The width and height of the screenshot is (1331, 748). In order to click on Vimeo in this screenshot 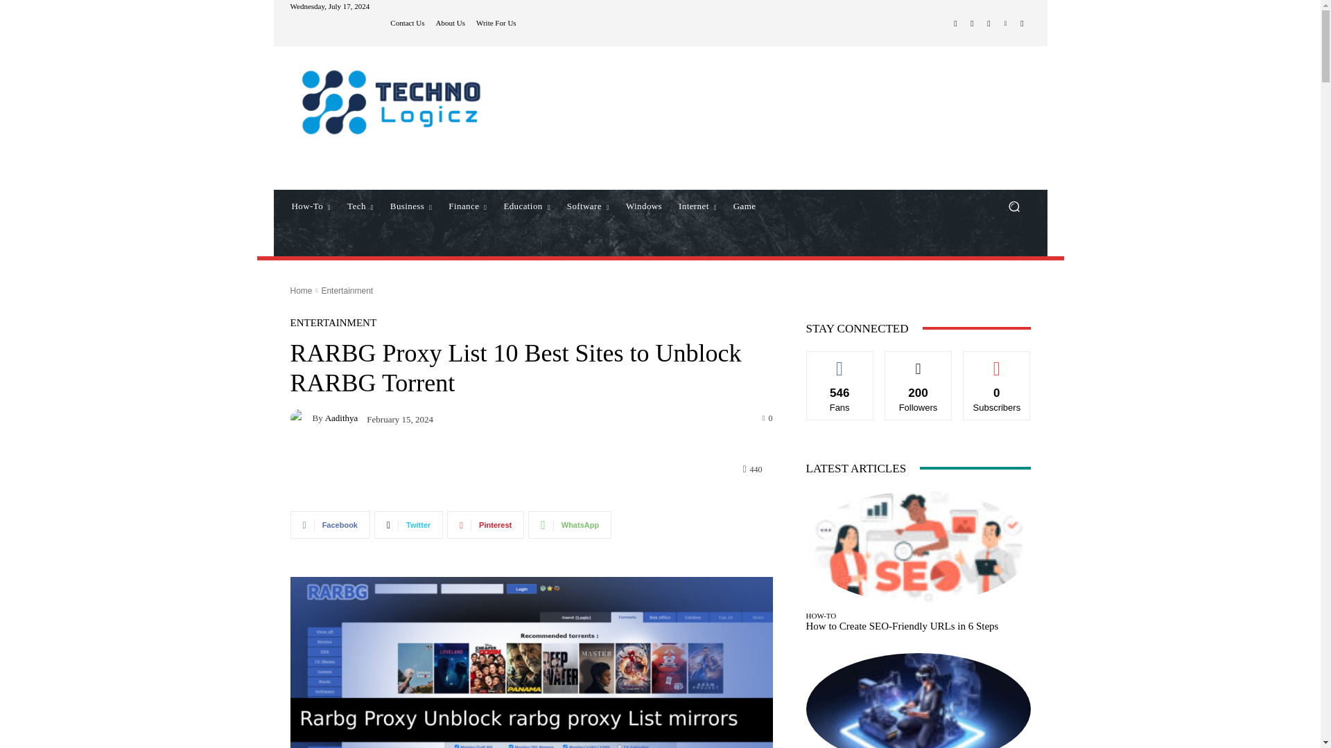, I will do `click(1005, 24)`.